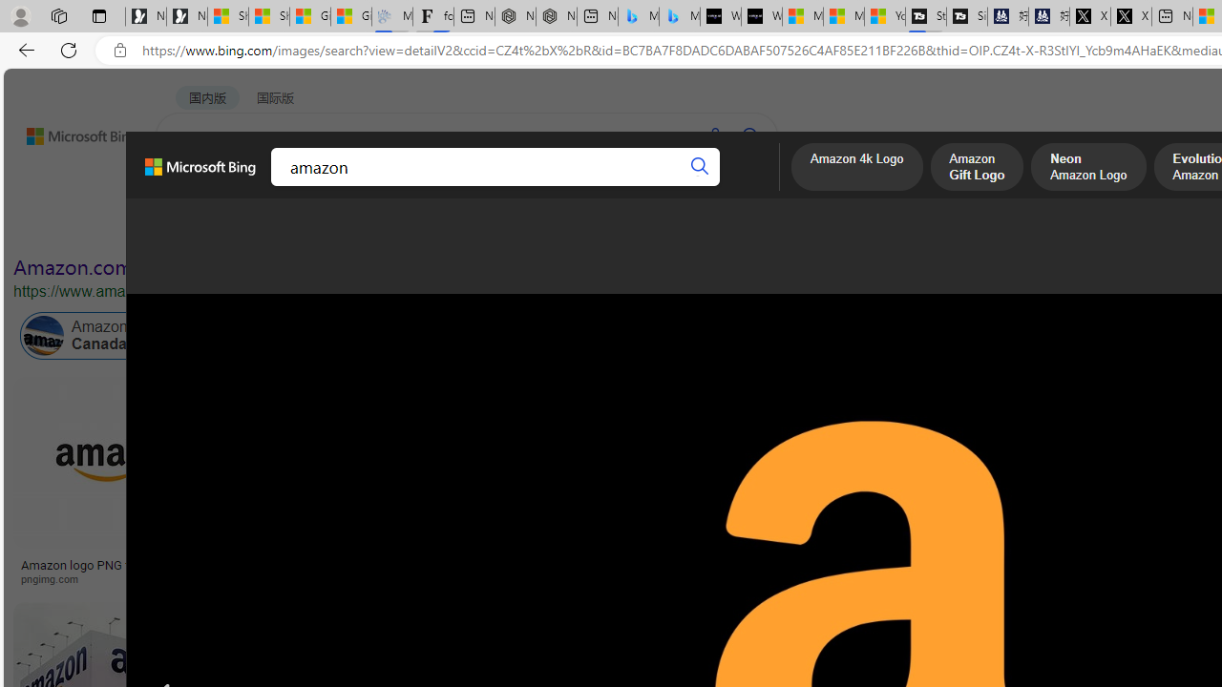 This screenshot has width=1222, height=687. I want to click on License, so click(635, 227).